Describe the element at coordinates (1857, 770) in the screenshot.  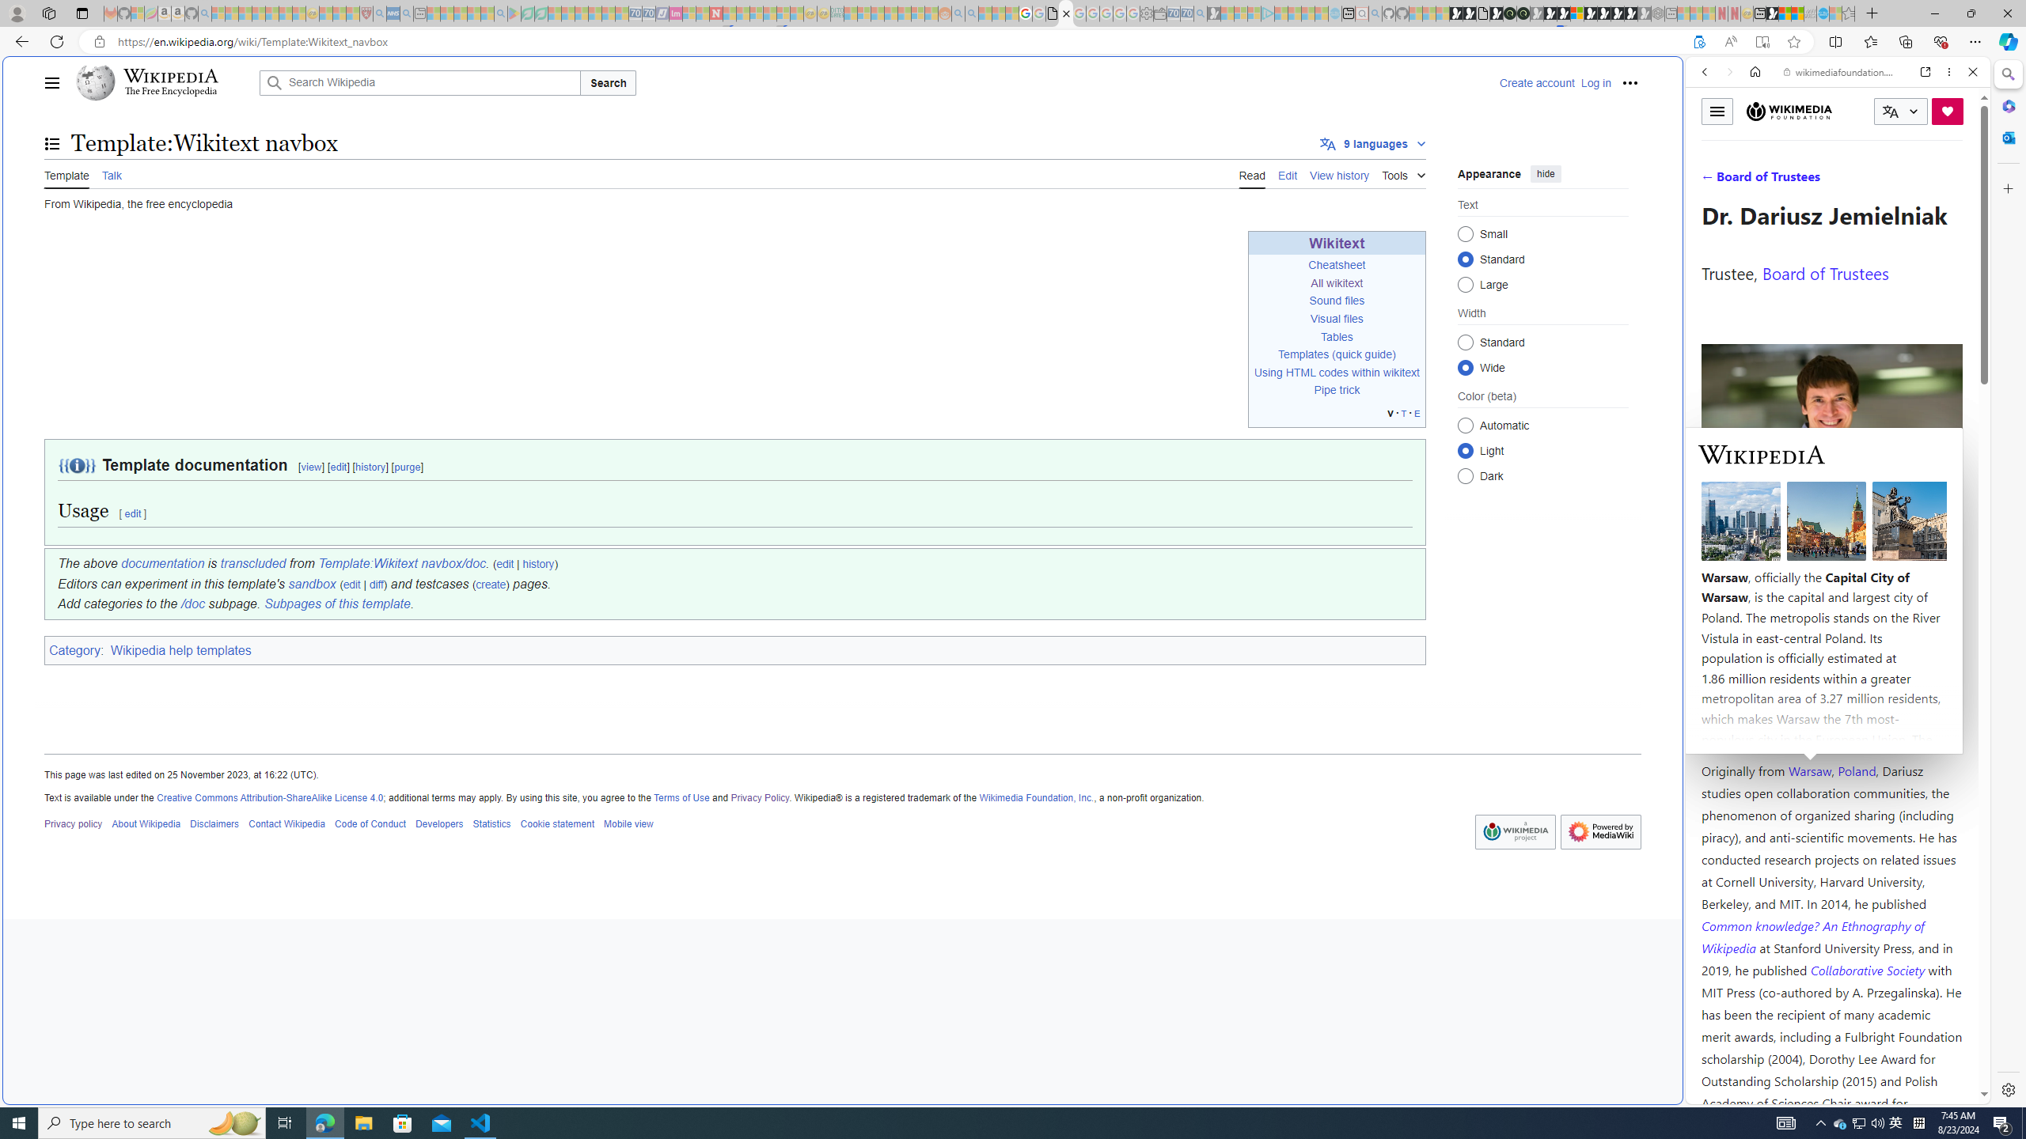
I see `Poland` at that location.